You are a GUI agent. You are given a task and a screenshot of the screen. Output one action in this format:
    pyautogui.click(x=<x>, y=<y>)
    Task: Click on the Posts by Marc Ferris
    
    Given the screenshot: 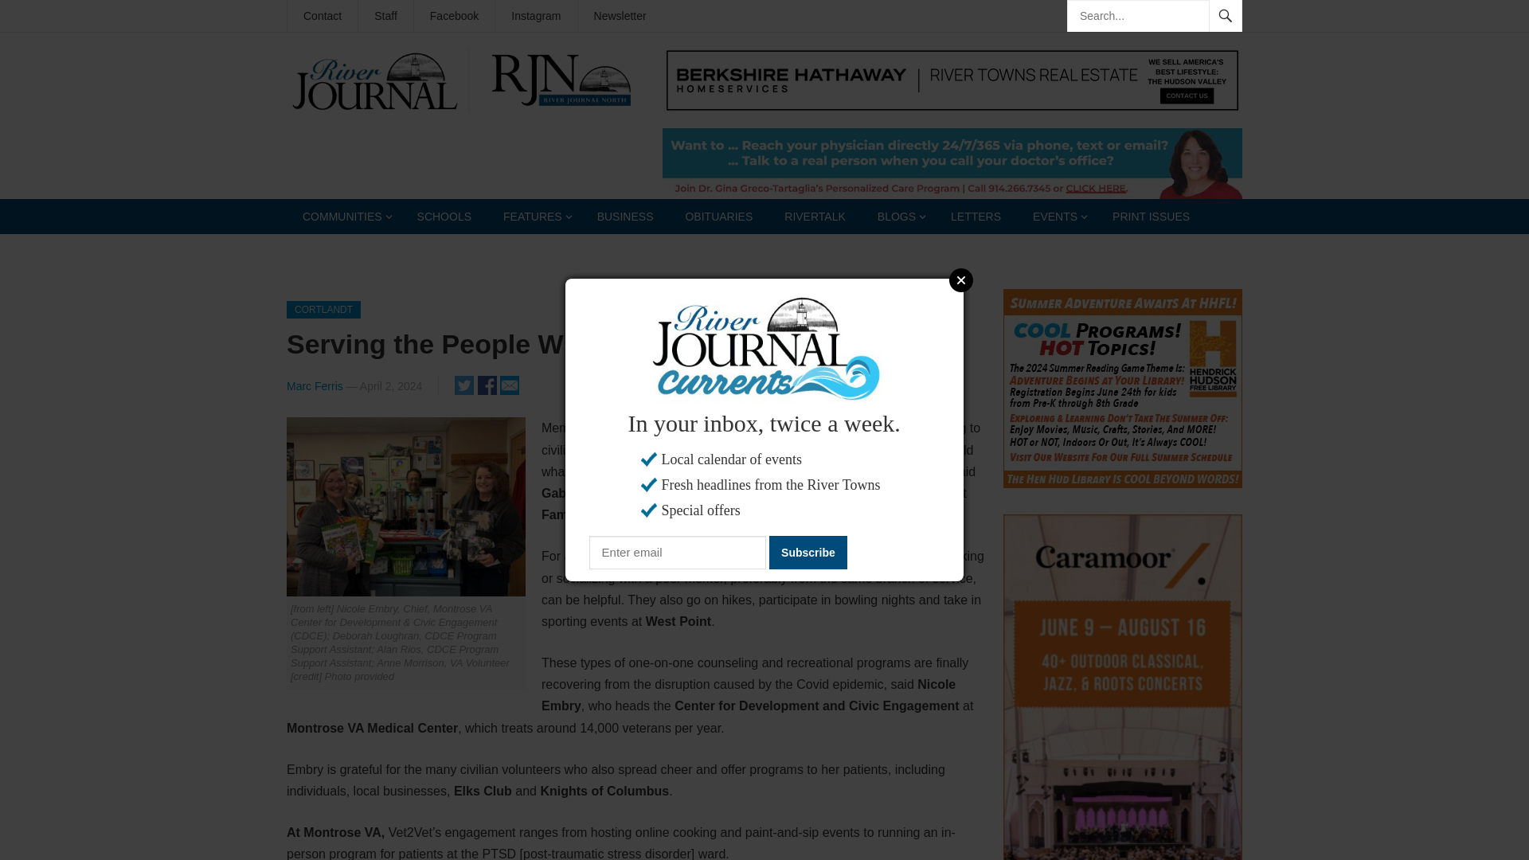 What is the action you would take?
    pyautogui.click(x=315, y=385)
    